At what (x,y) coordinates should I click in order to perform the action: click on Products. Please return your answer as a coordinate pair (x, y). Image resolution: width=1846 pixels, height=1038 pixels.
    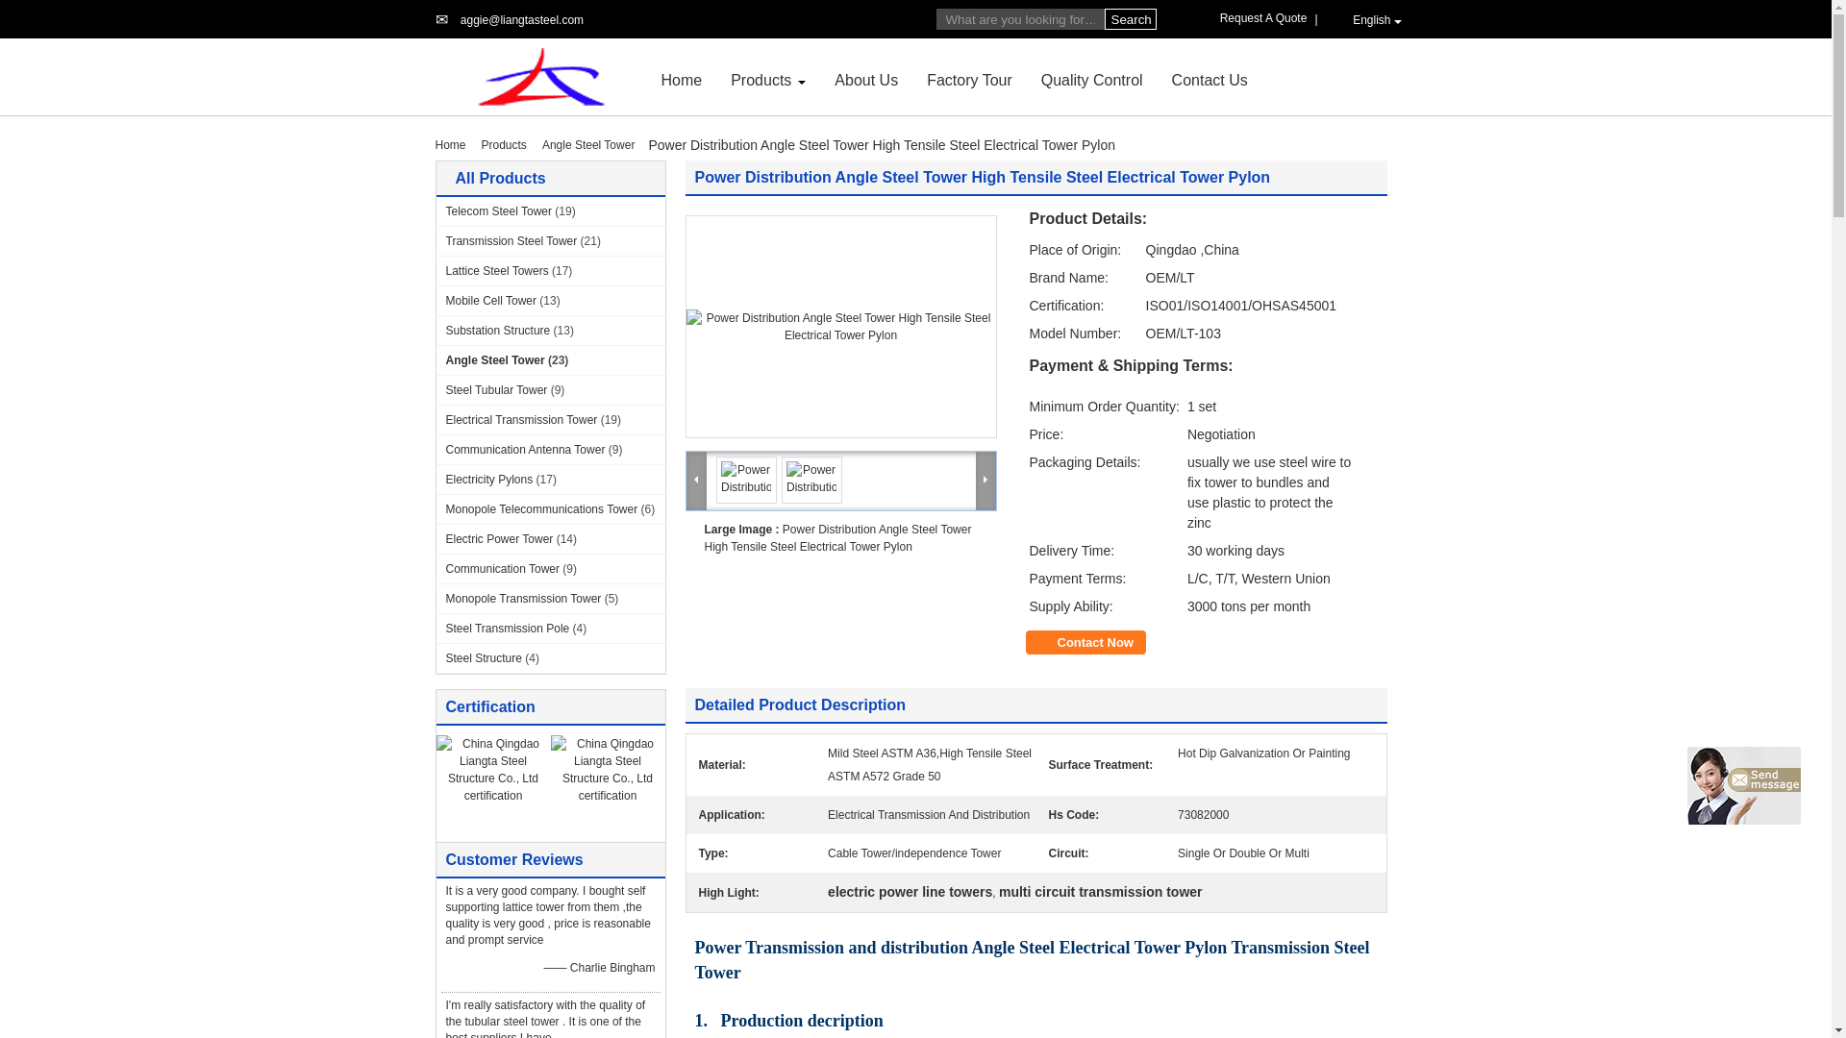
    Looking at the image, I should click on (761, 79).